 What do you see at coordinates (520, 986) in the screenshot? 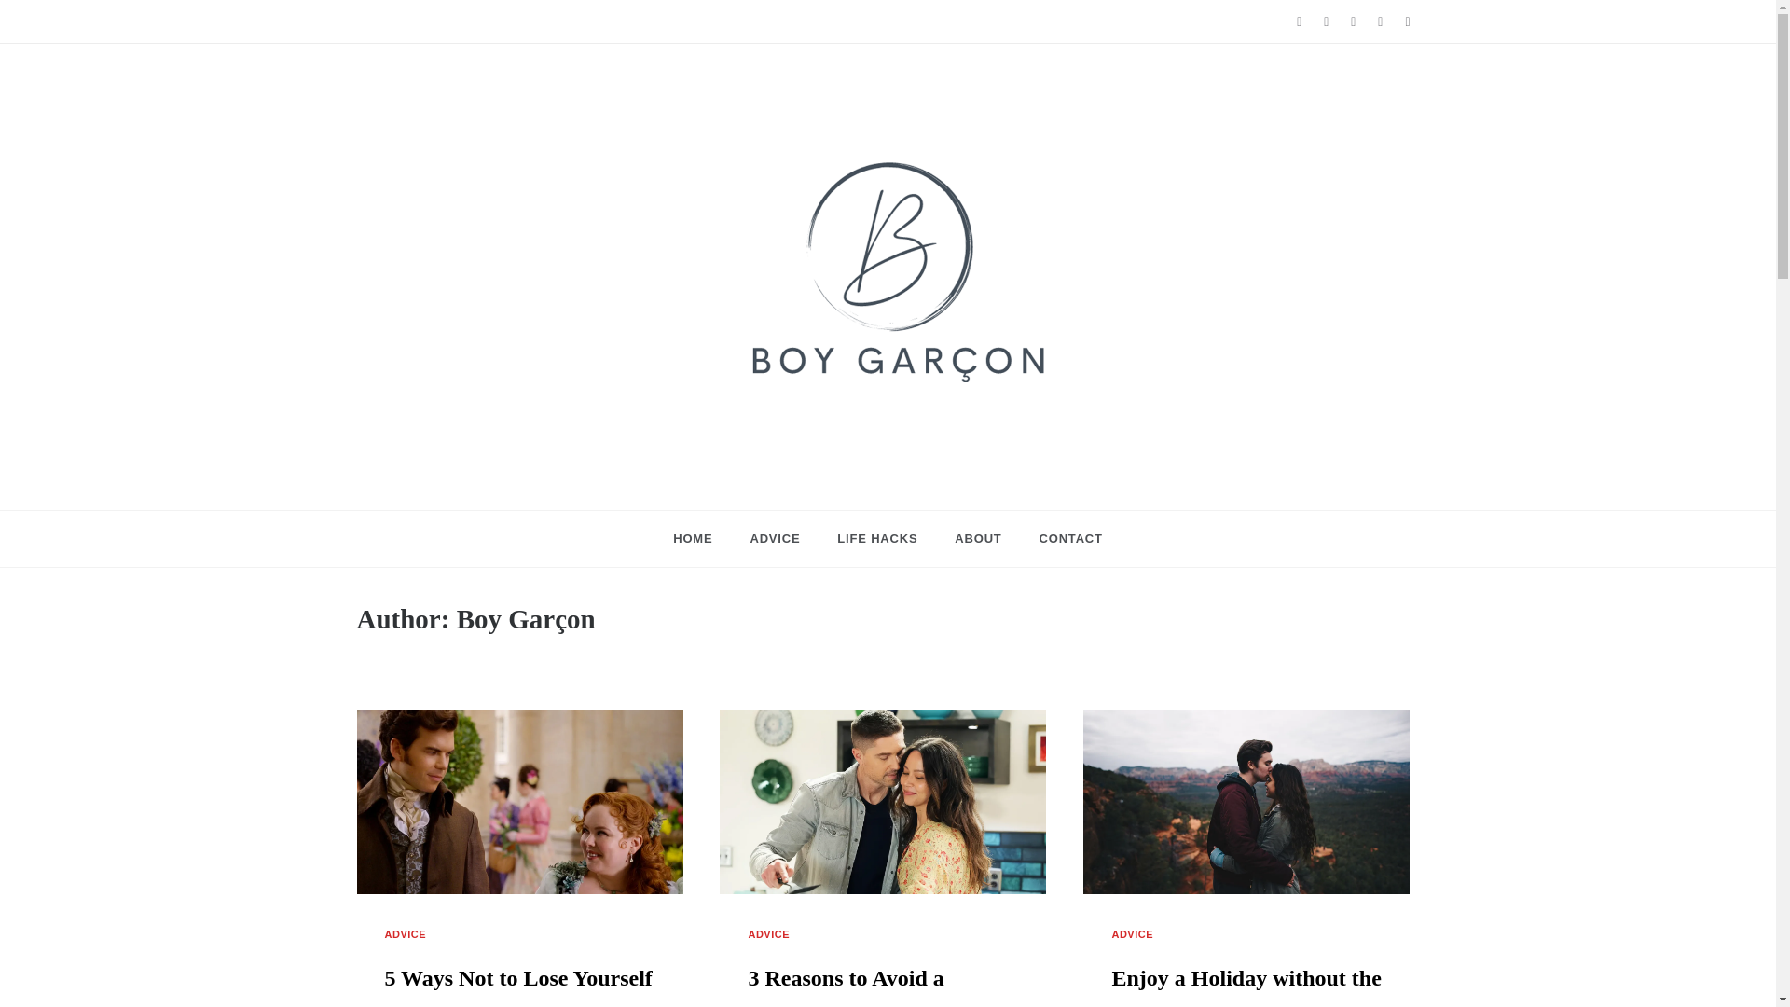
I see `5 Ways Not to Lose Yourself to a Bridgerton Relationship` at bounding box center [520, 986].